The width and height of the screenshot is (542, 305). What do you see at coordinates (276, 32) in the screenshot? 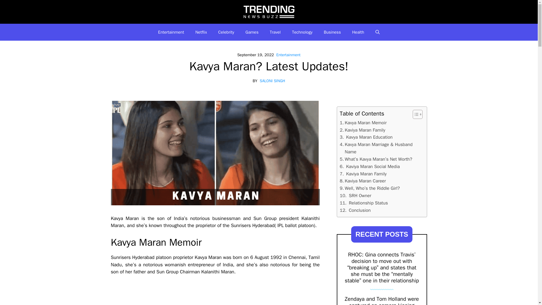
I see `Travel` at bounding box center [276, 32].